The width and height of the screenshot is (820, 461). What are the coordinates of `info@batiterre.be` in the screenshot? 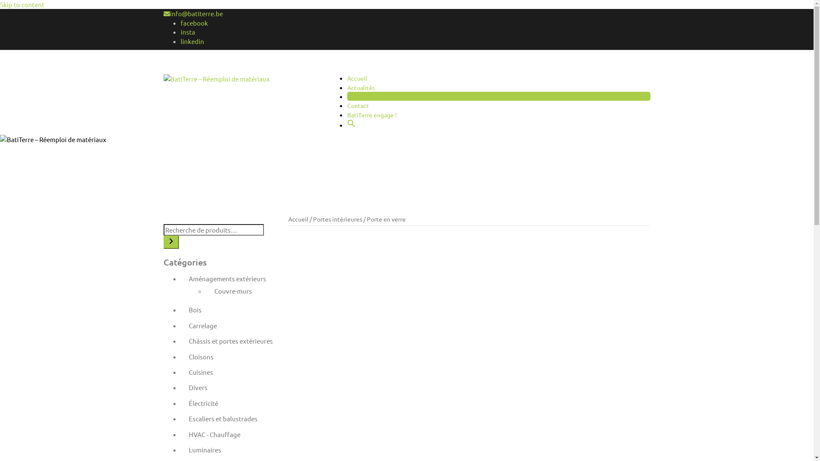 It's located at (196, 14).